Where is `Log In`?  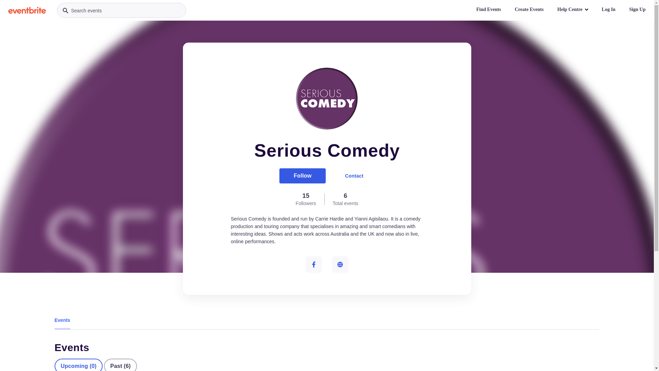 Log In is located at coordinates (609, 10).